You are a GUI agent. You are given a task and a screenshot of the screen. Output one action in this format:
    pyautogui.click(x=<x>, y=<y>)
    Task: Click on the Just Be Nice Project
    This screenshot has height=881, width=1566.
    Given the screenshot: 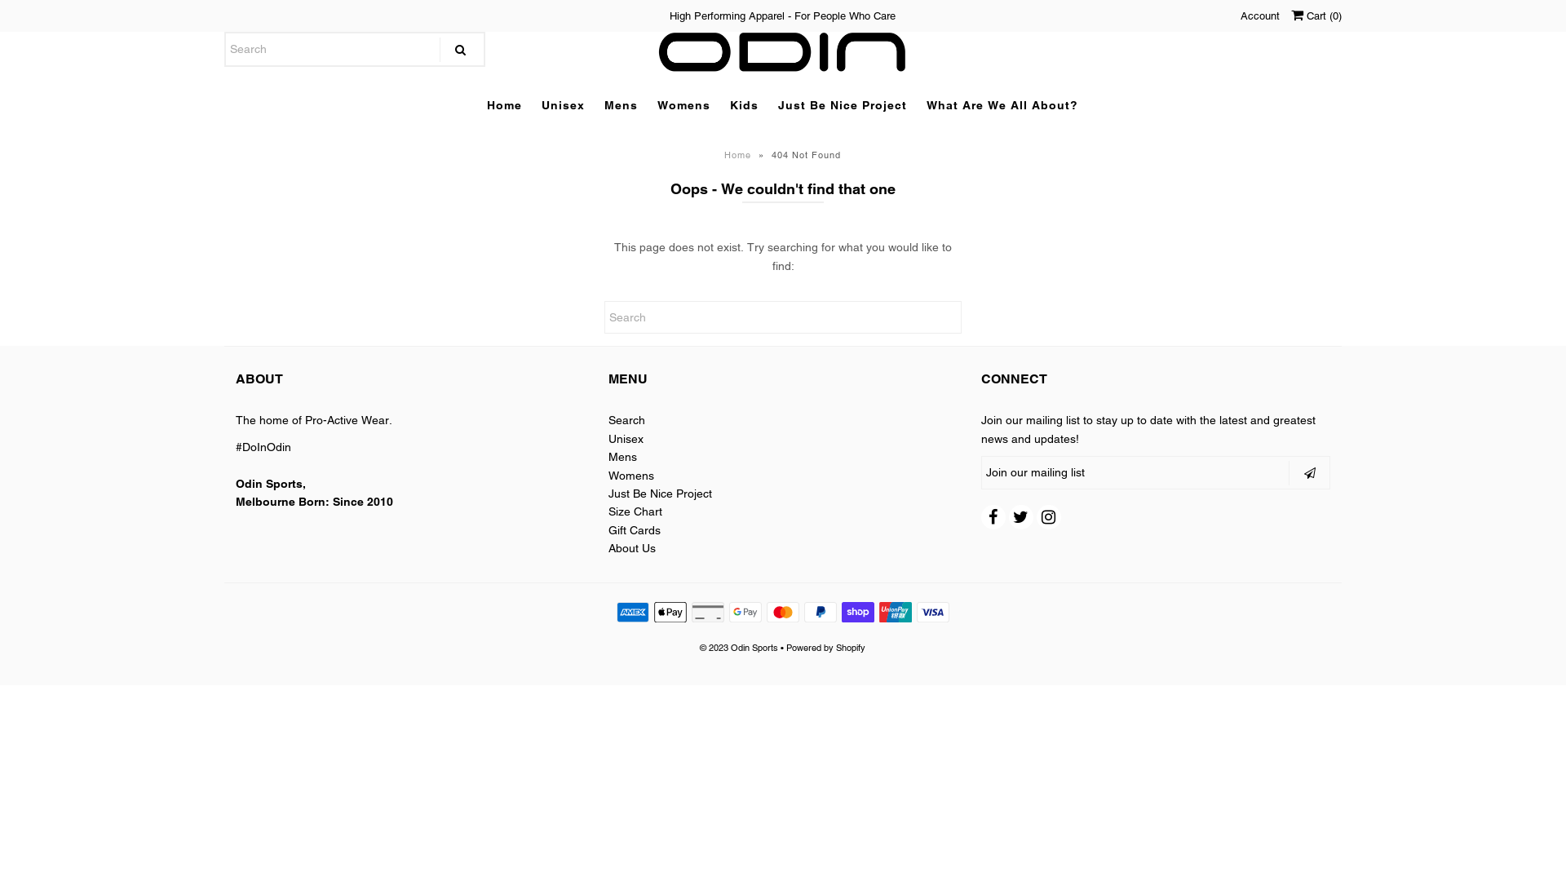 What is the action you would take?
    pyautogui.click(x=661, y=493)
    